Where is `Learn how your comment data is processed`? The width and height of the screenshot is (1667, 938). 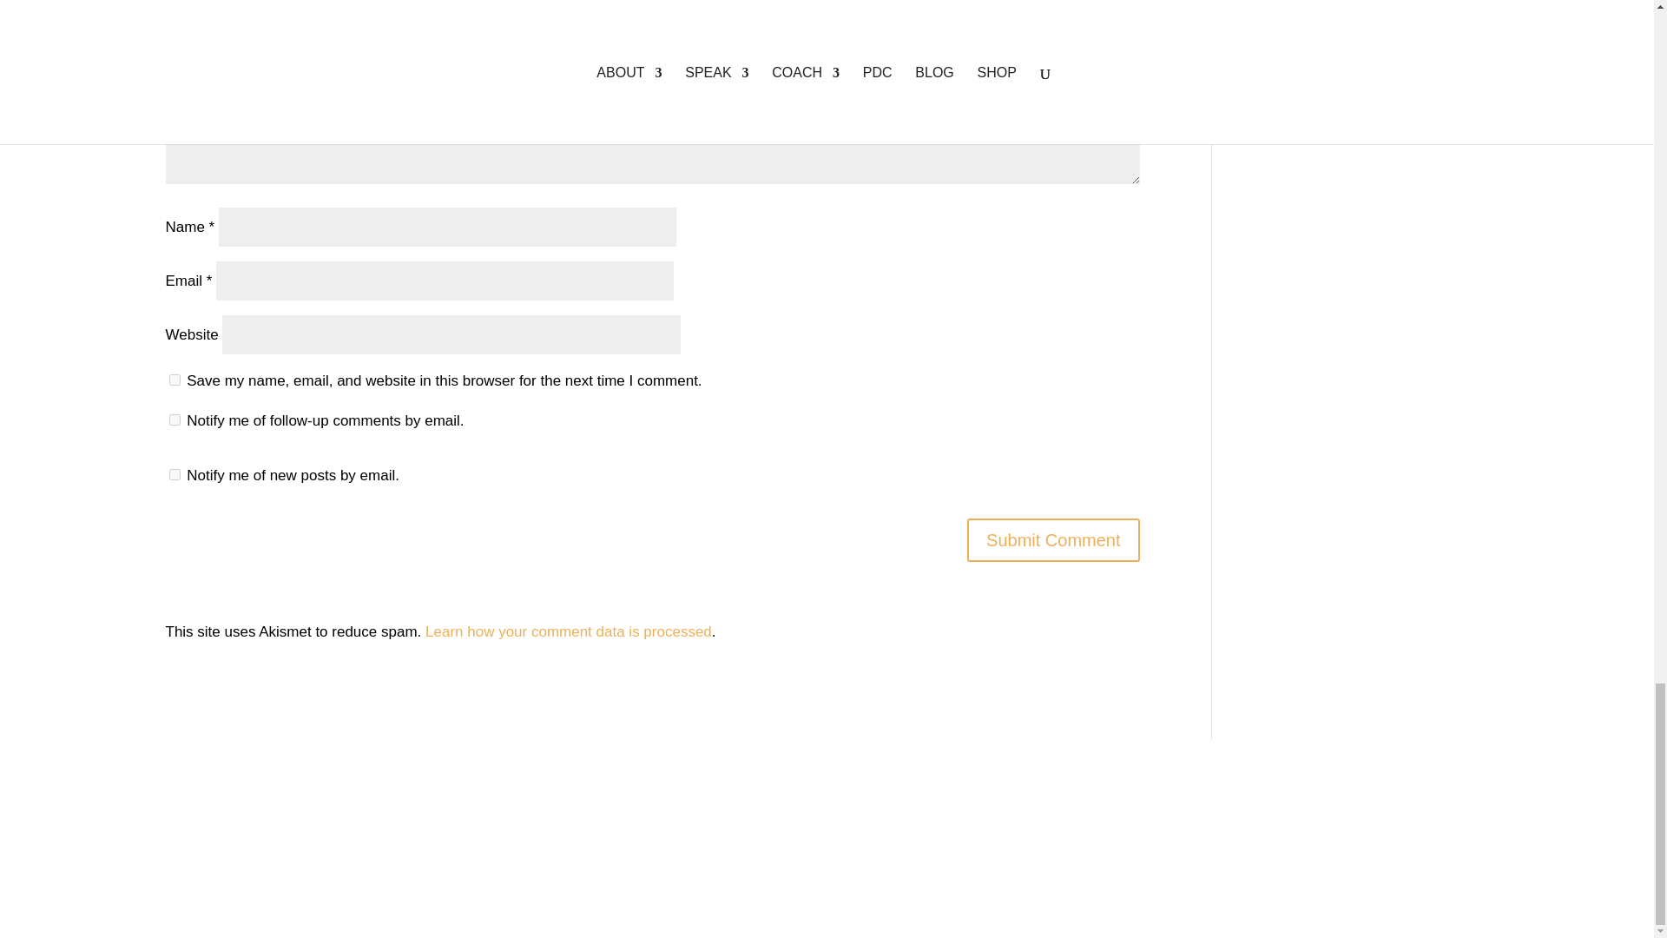 Learn how your comment data is processed is located at coordinates (568, 631).